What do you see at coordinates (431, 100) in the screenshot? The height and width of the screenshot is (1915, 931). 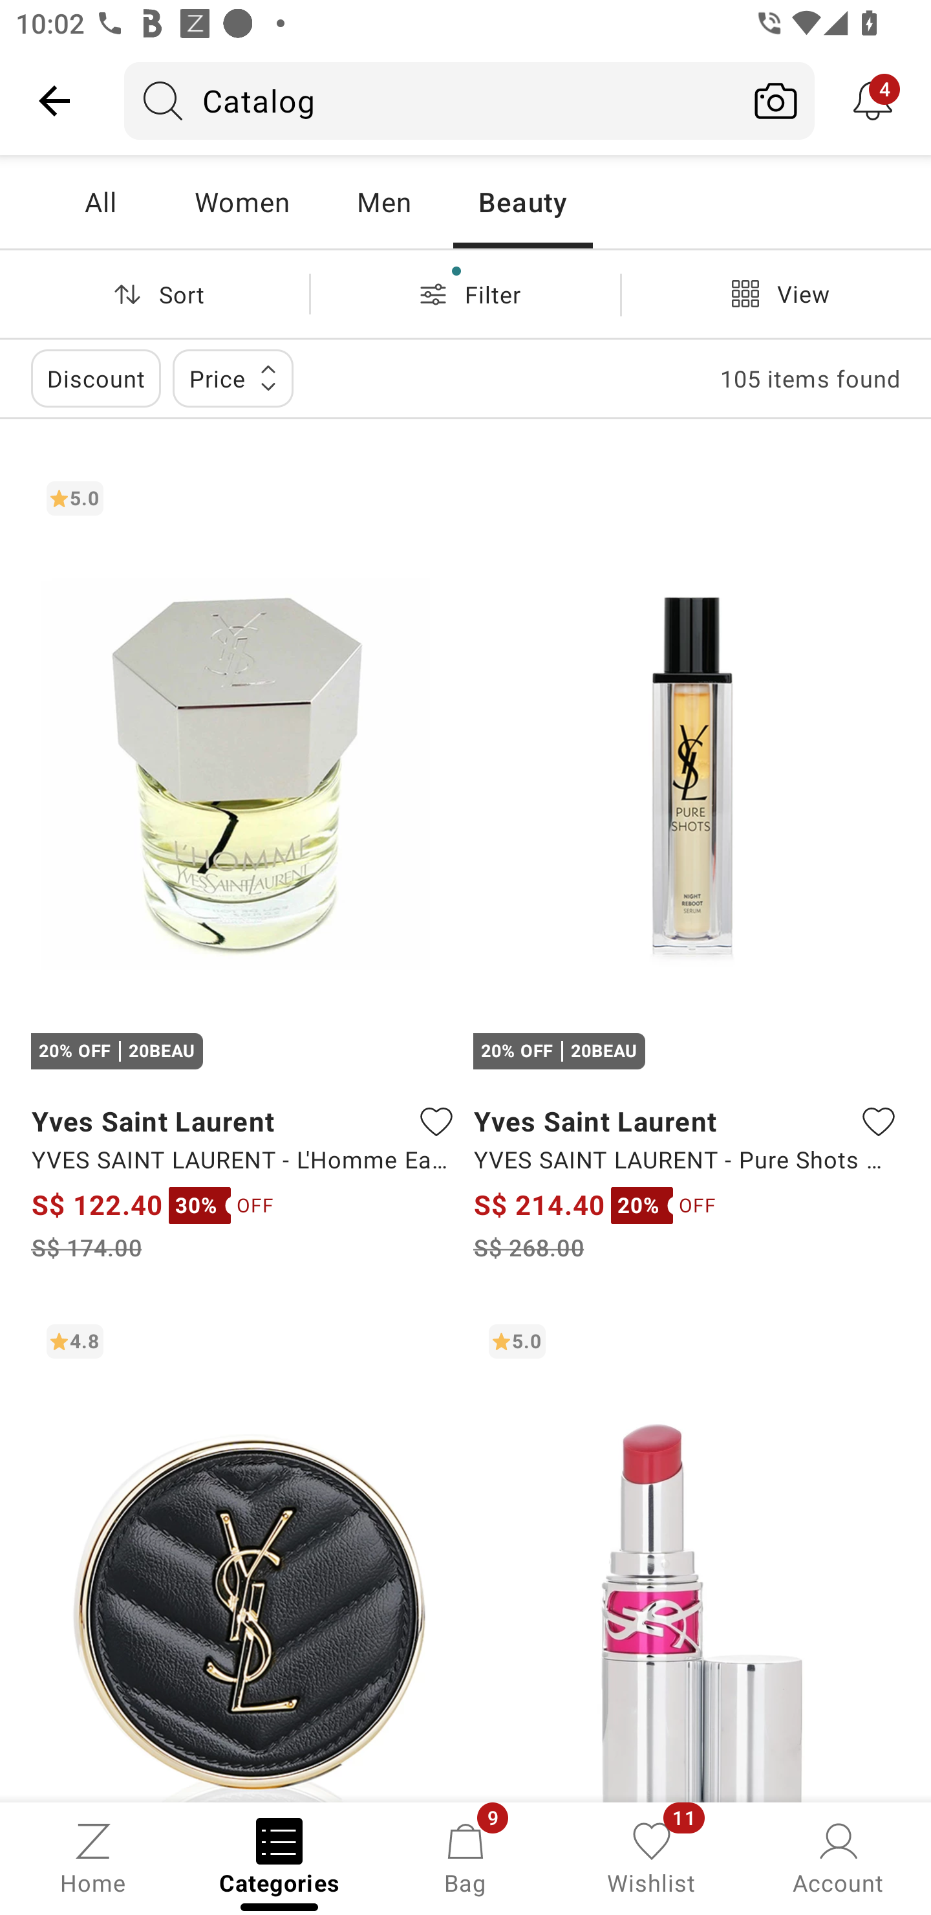 I see `Catalog` at bounding box center [431, 100].